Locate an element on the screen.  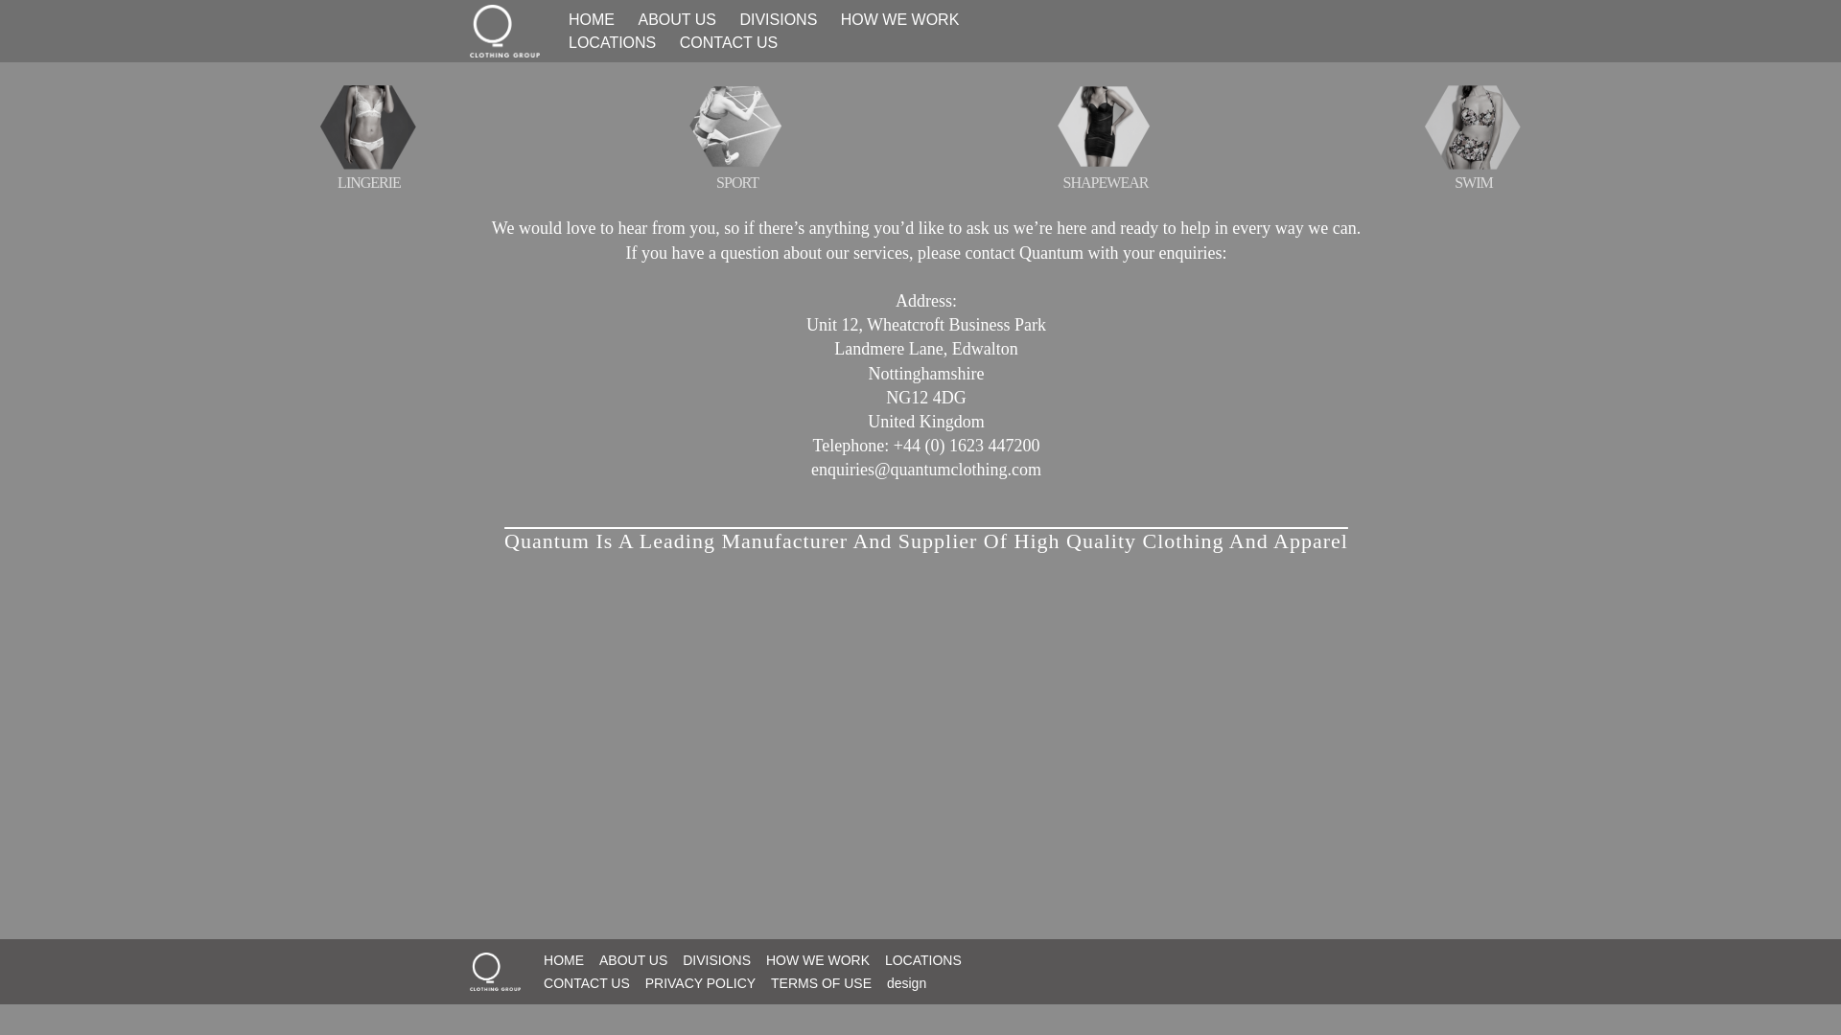
HOW WE WORK is located at coordinates (817, 960).